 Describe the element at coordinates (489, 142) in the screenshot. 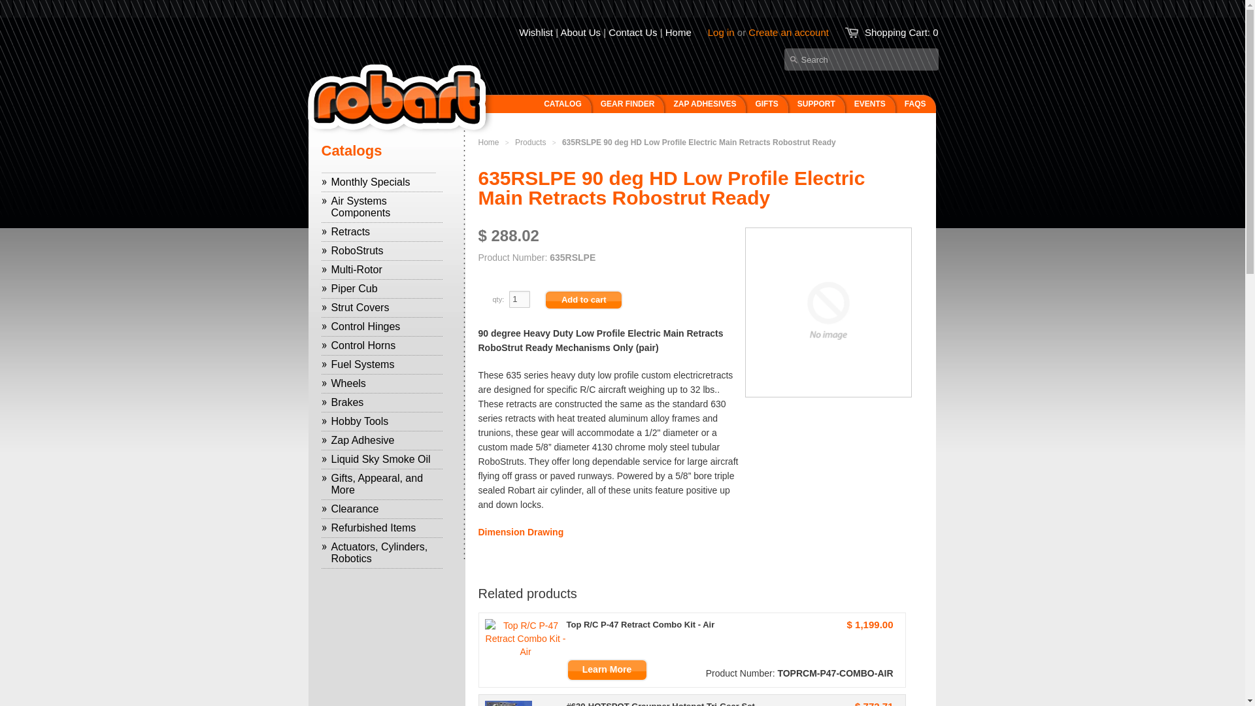

I see `Robart Manufacturing` at that location.